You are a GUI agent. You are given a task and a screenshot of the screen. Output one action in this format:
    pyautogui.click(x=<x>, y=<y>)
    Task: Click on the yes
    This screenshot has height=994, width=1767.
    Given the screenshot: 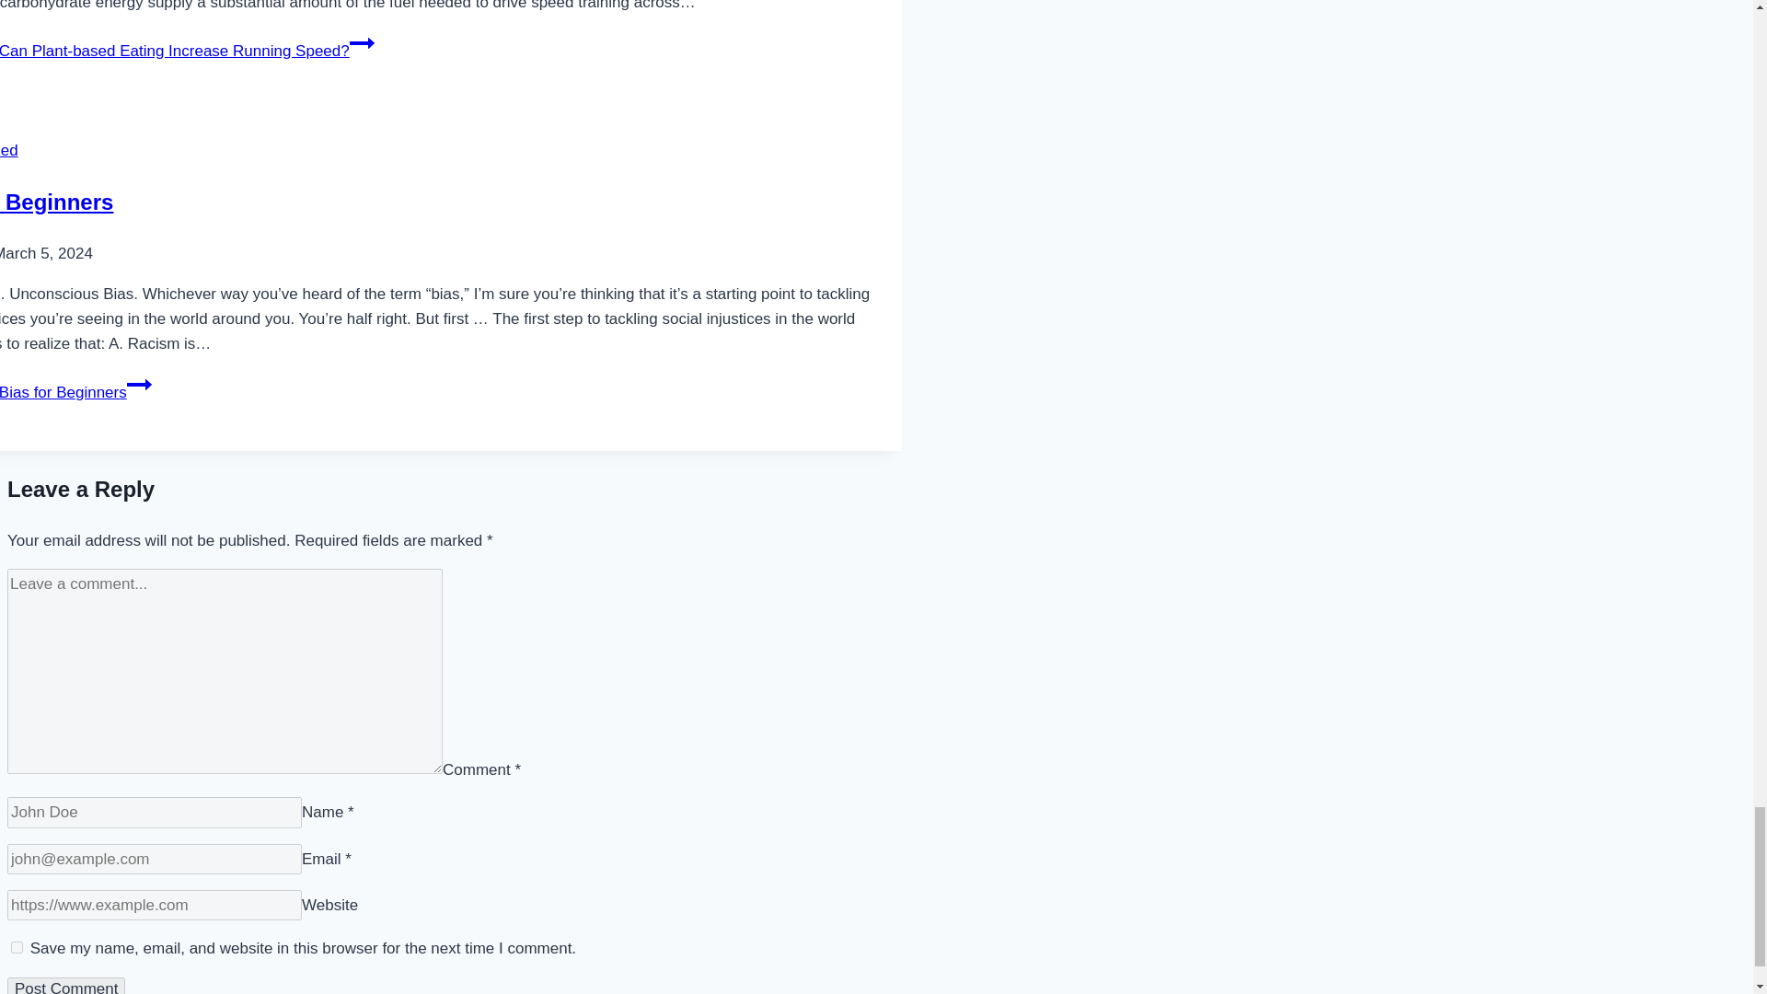 What is the action you would take?
    pyautogui.click(x=17, y=946)
    